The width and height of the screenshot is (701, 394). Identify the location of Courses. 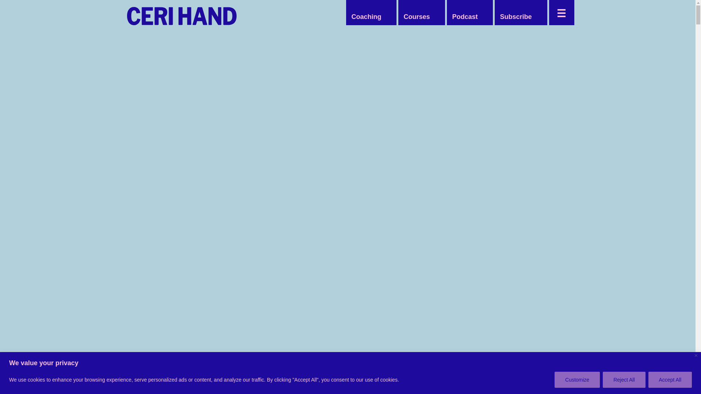
(416, 17).